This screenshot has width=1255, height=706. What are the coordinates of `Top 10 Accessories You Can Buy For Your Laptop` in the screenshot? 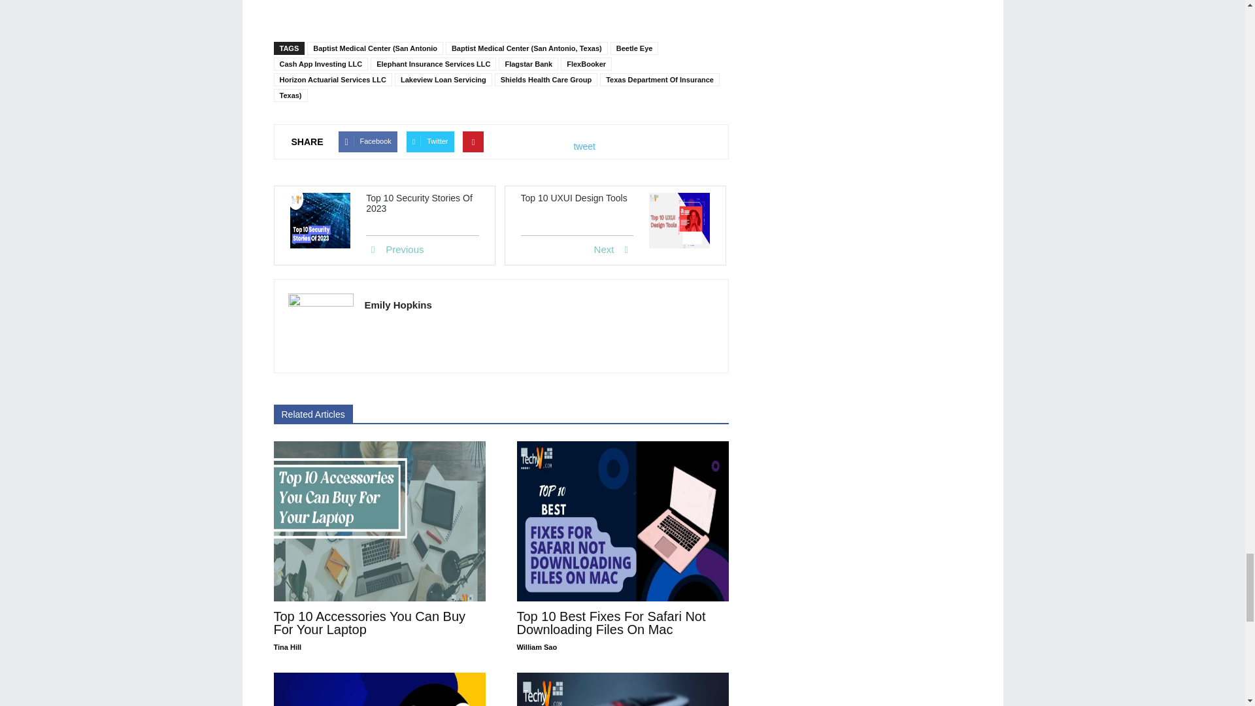 It's located at (379, 522).